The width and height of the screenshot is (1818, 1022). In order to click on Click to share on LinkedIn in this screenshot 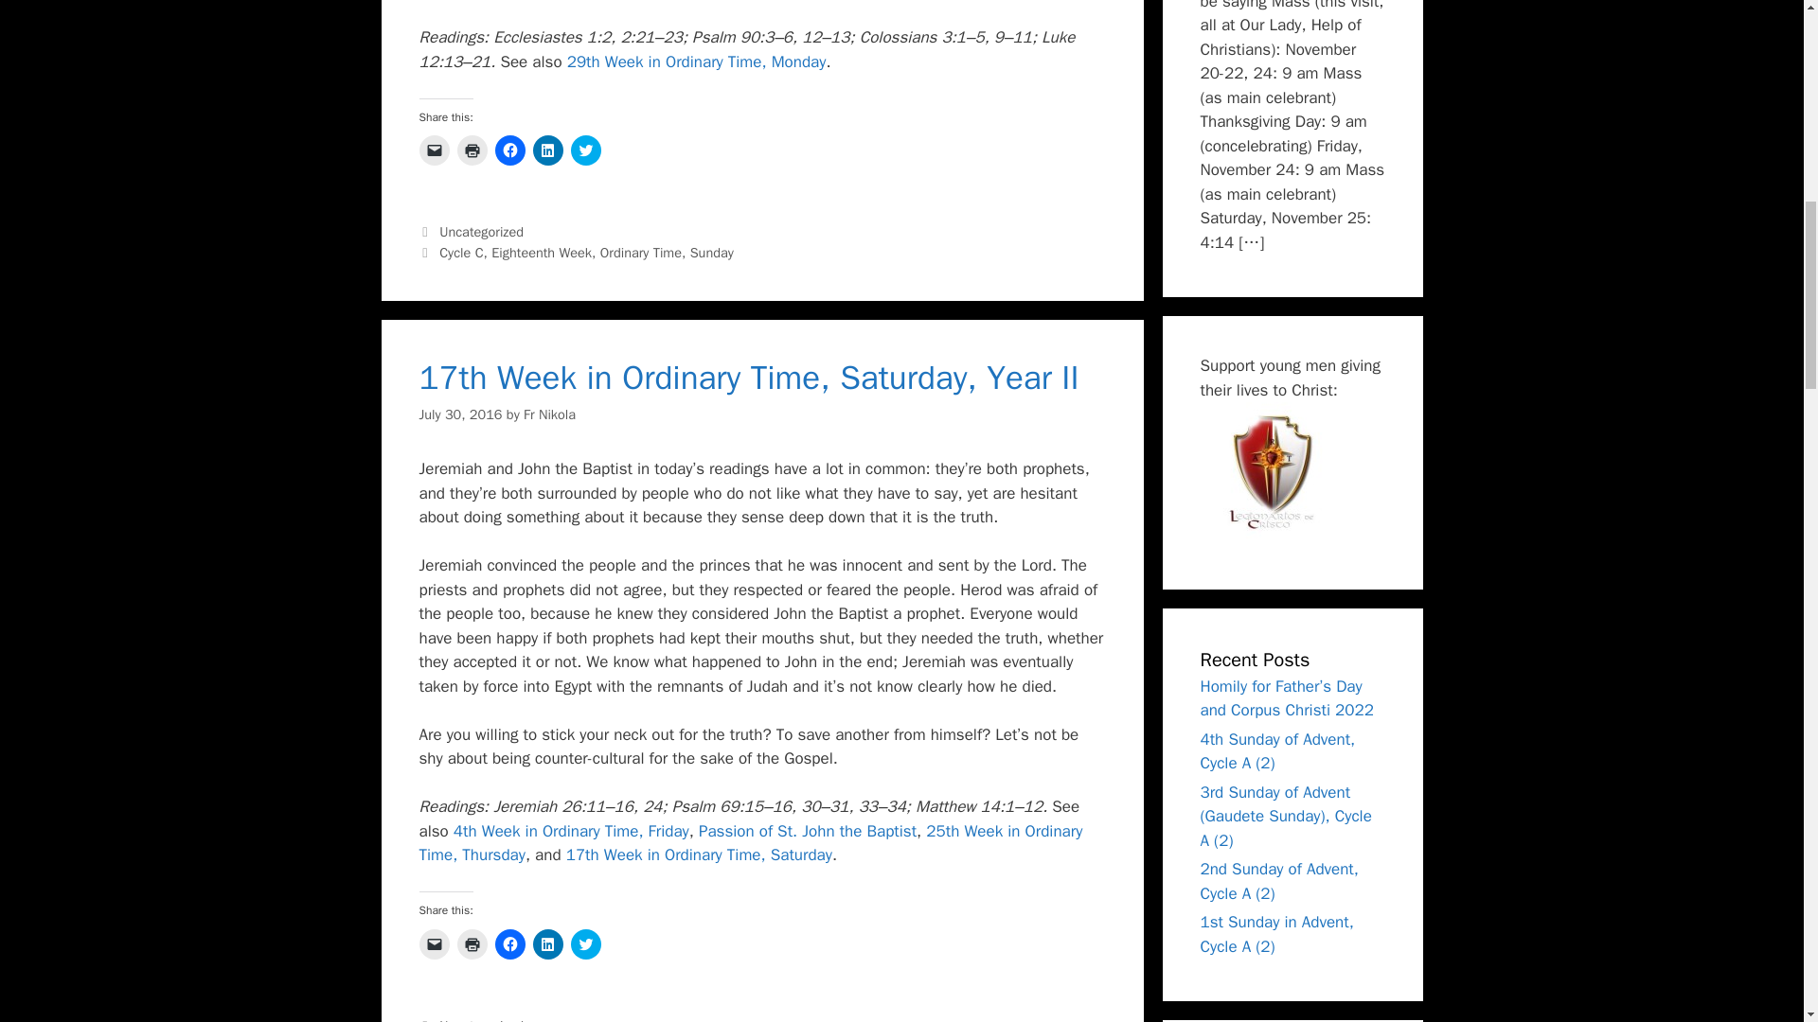, I will do `click(547, 944)`.